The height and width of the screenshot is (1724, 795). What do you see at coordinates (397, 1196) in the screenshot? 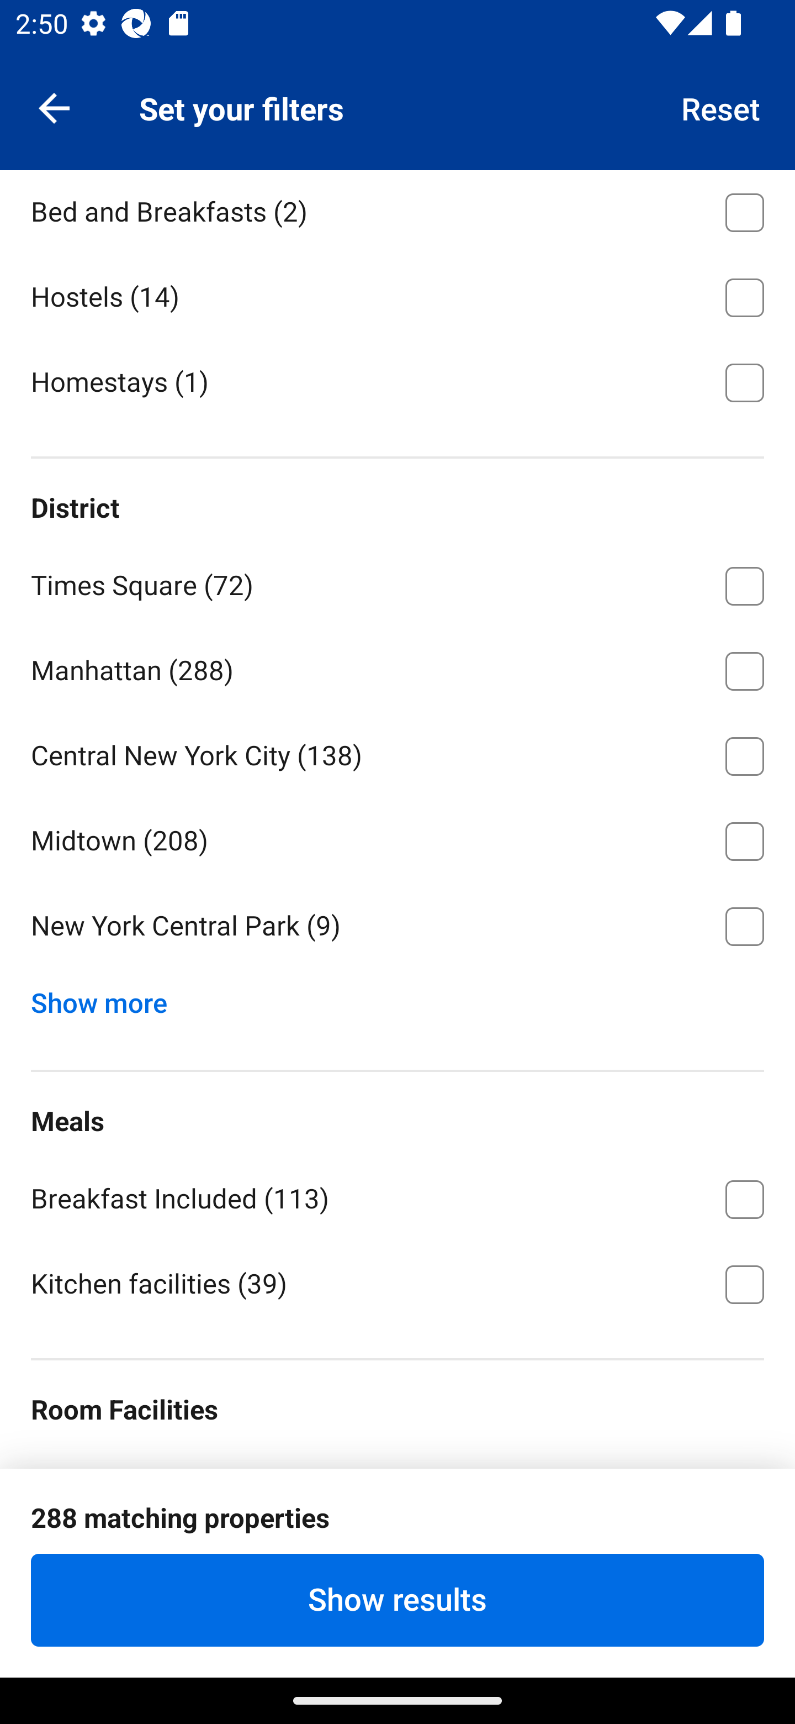
I see `Breakfast Included ⁦(113)` at bounding box center [397, 1196].